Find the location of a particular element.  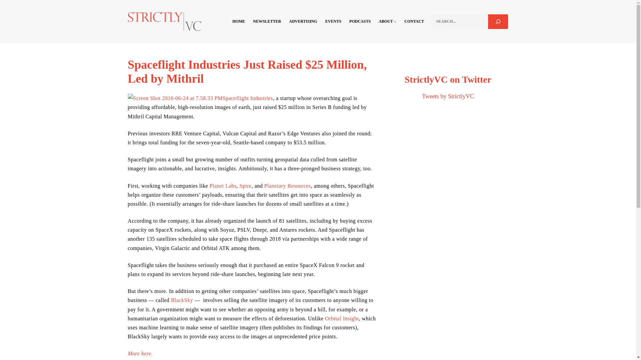

More here. is located at coordinates (140, 353).